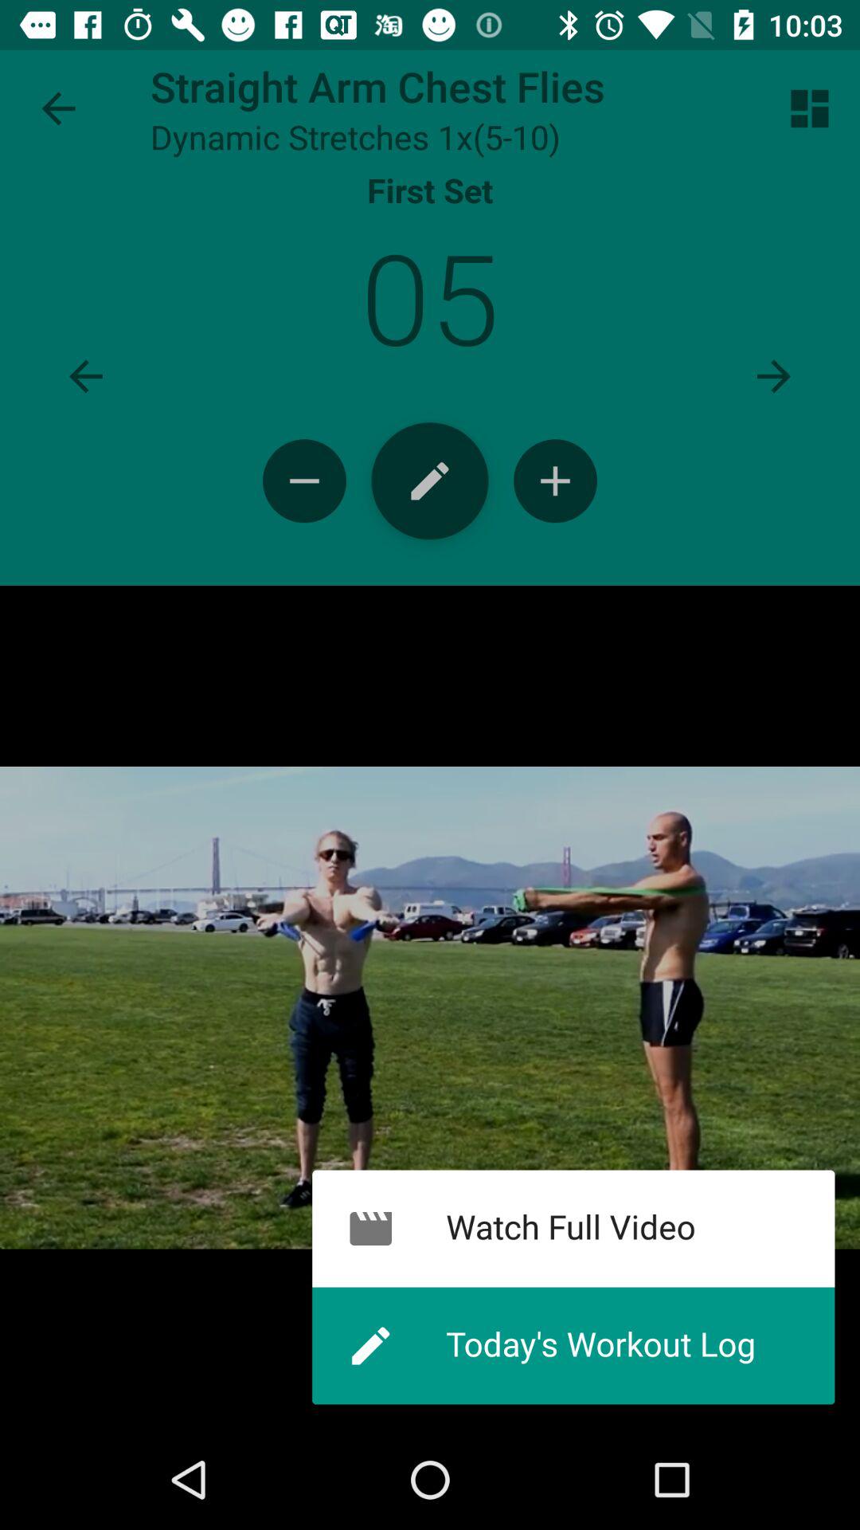 This screenshot has width=860, height=1530. I want to click on select count decrease, so click(304, 481).